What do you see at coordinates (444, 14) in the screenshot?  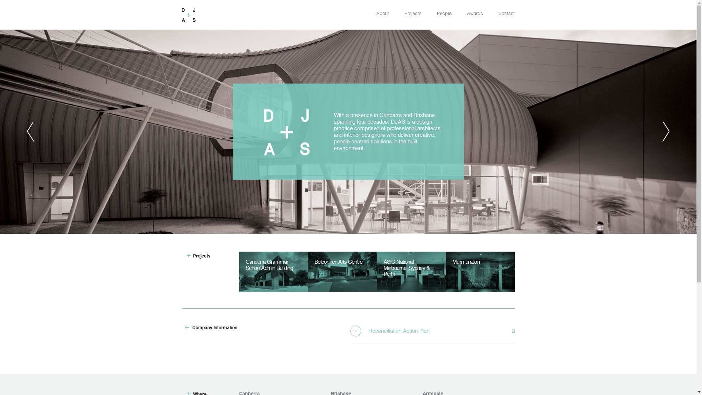 I see `People` at bounding box center [444, 14].